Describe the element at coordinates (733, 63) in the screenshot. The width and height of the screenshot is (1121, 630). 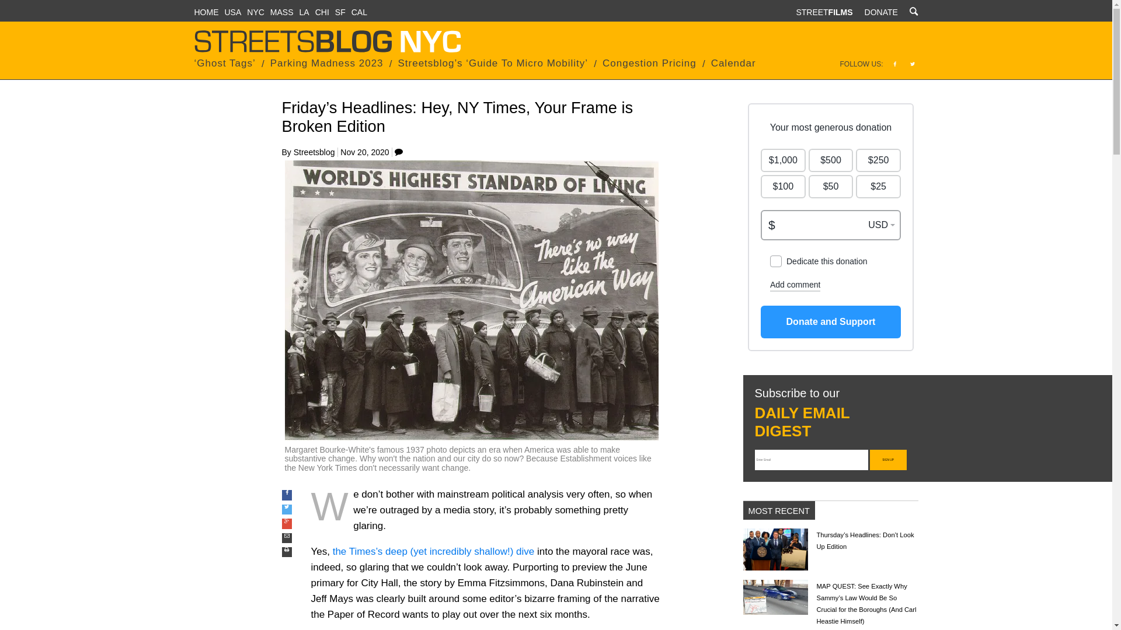
I see `Calendar` at that location.